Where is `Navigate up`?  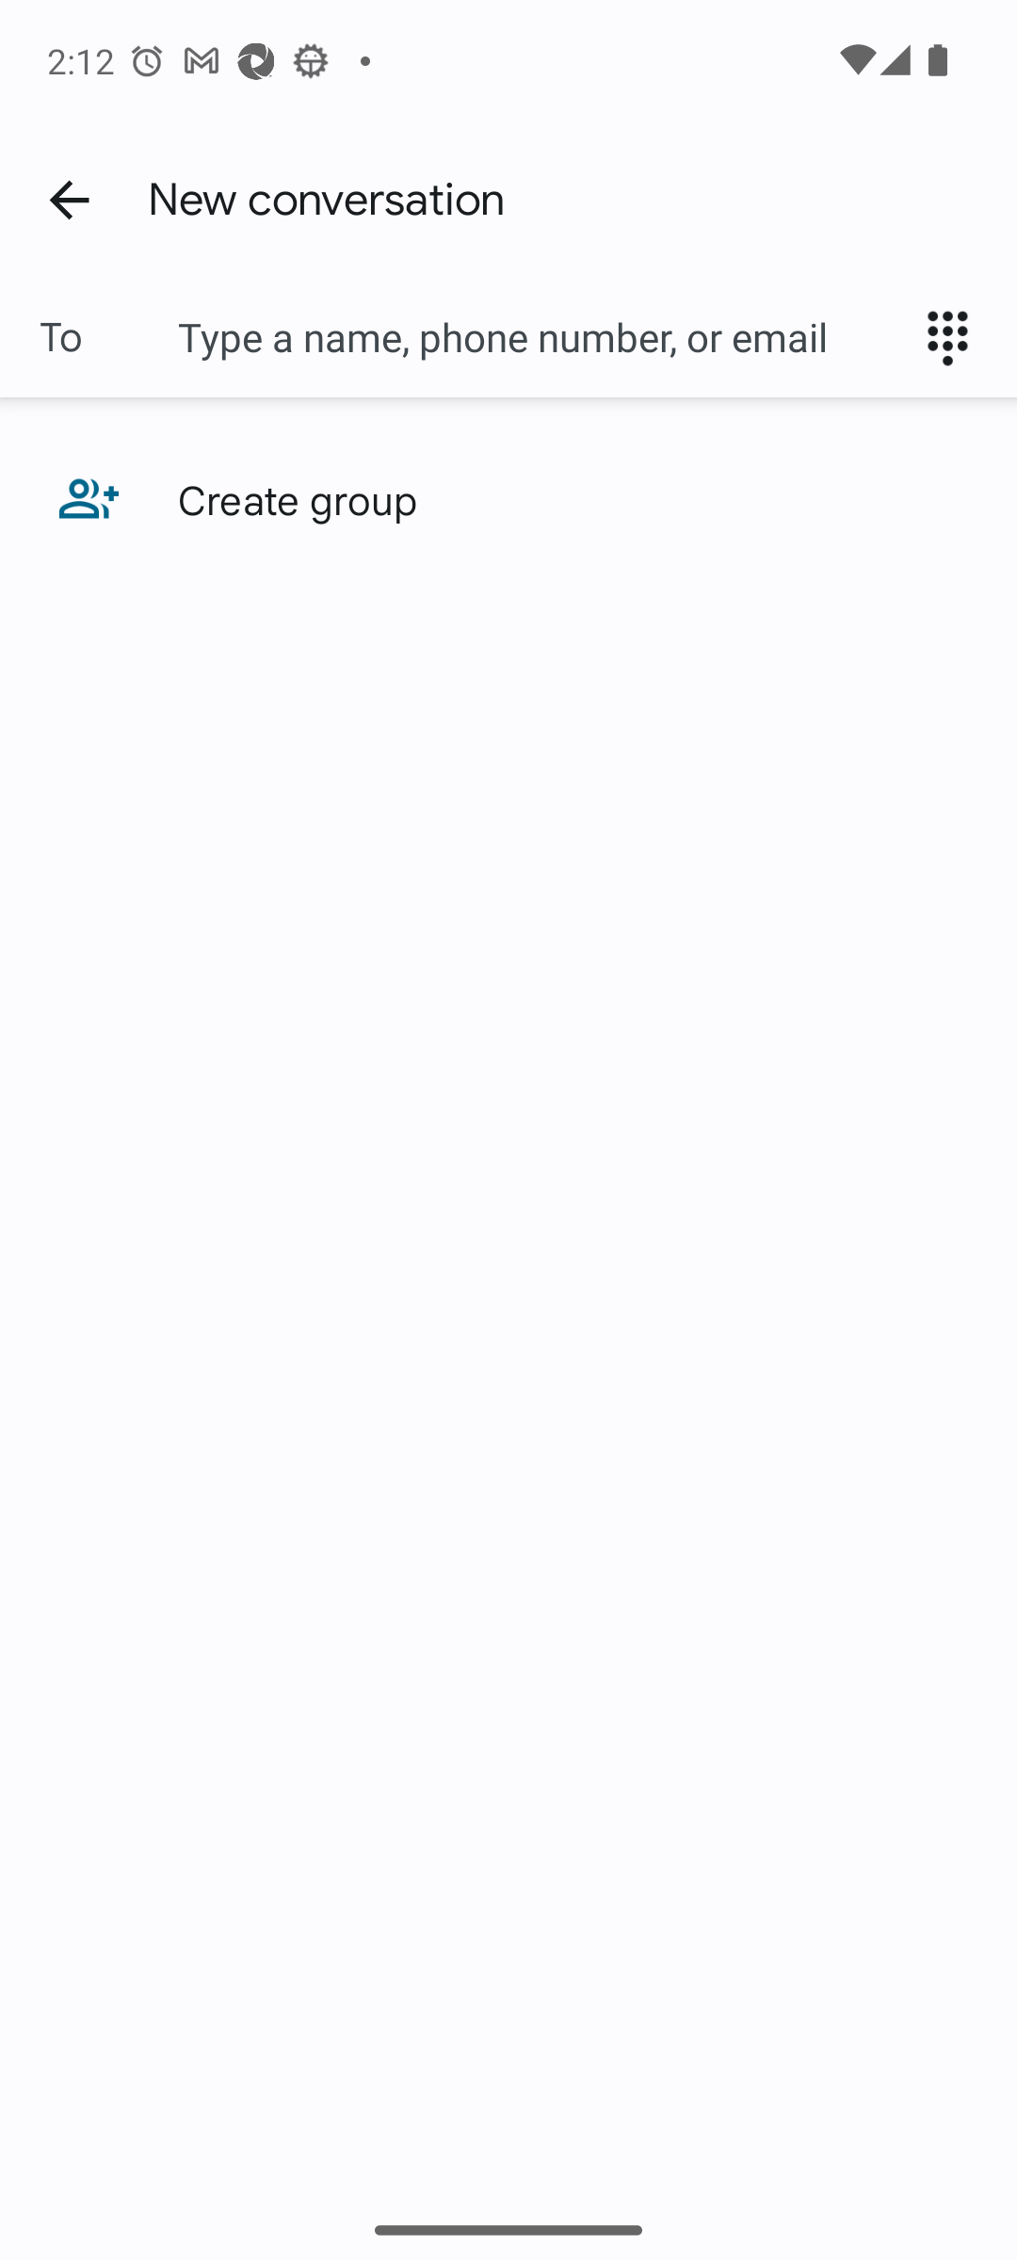 Navigate up is located at coordinates (69, 199).